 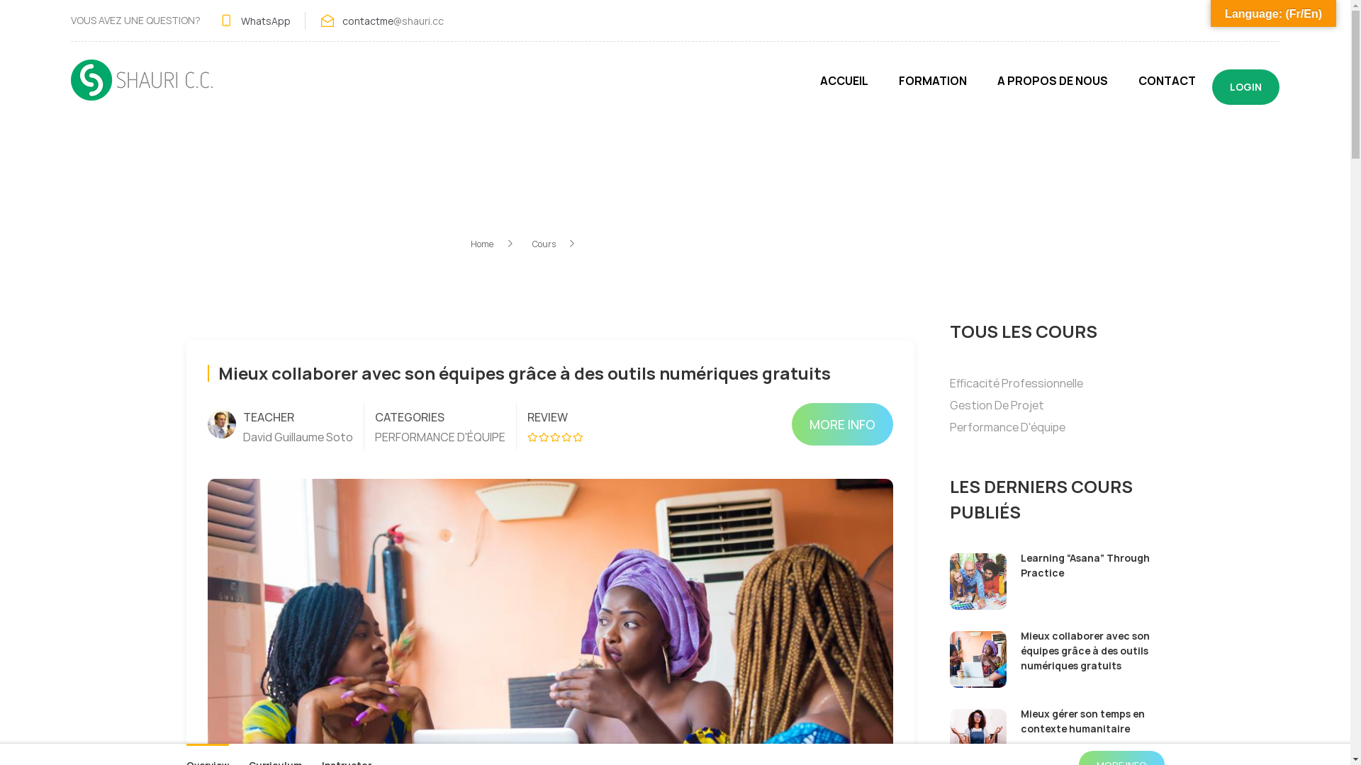 What do you see at coordinates (142, 87) in the screenshot?
I see `Shauri - CC Academy - Corporate E-learning Platform` at bounding box center [142, 87].